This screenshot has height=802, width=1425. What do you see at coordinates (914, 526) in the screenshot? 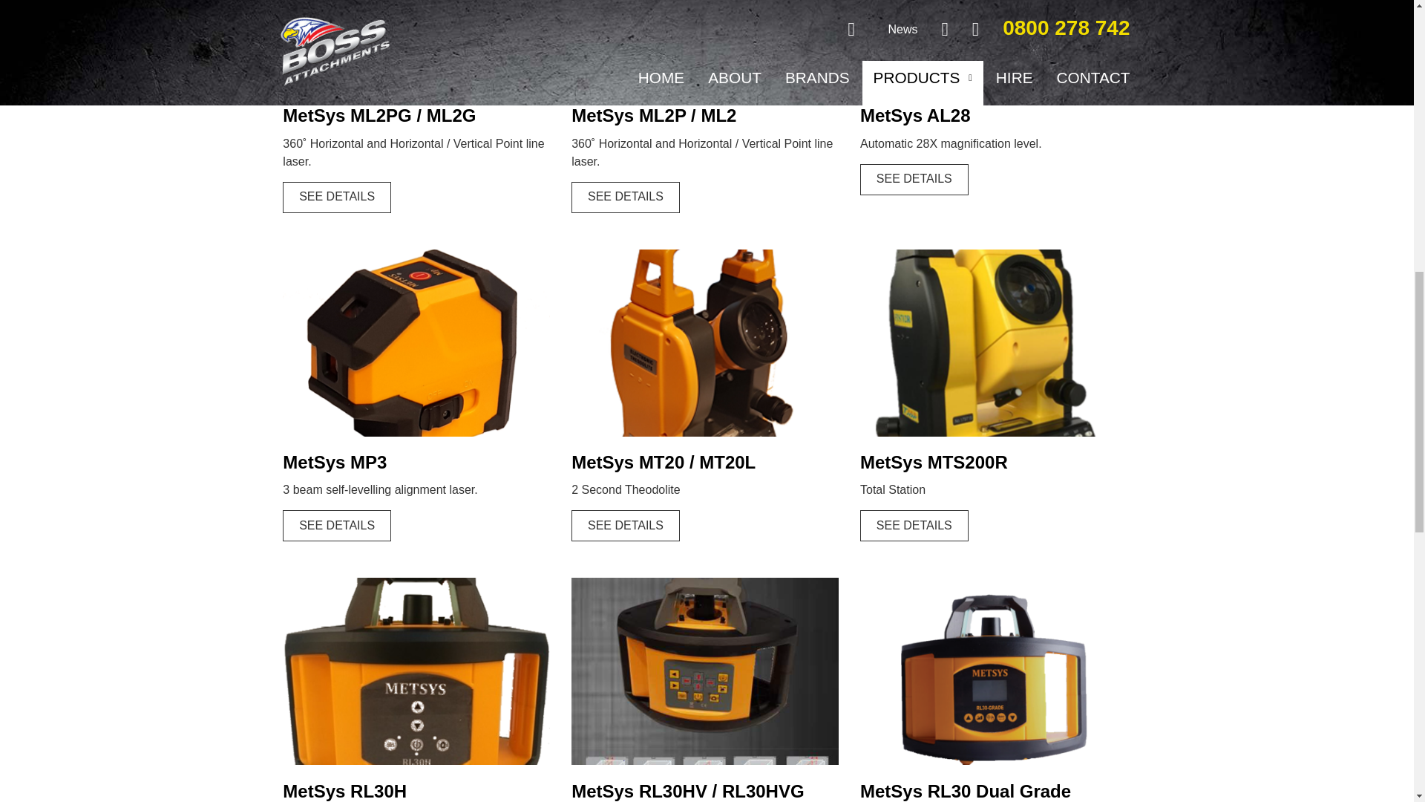
I see `MetSys MTS200R` at bounding box center [914, 526].